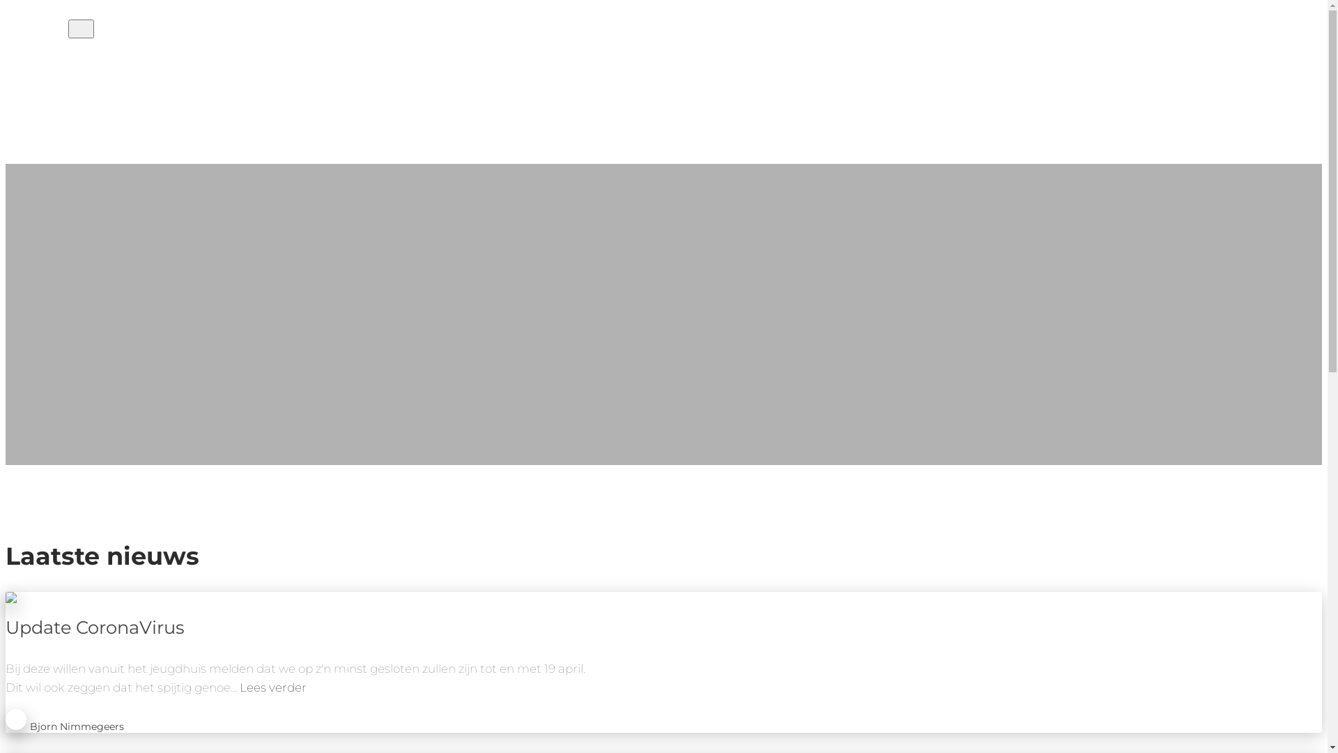  What do you see at coordinates (75, 93) in the screenshot?
I see `LID WORDEN?` at bounding box center [75, 93].